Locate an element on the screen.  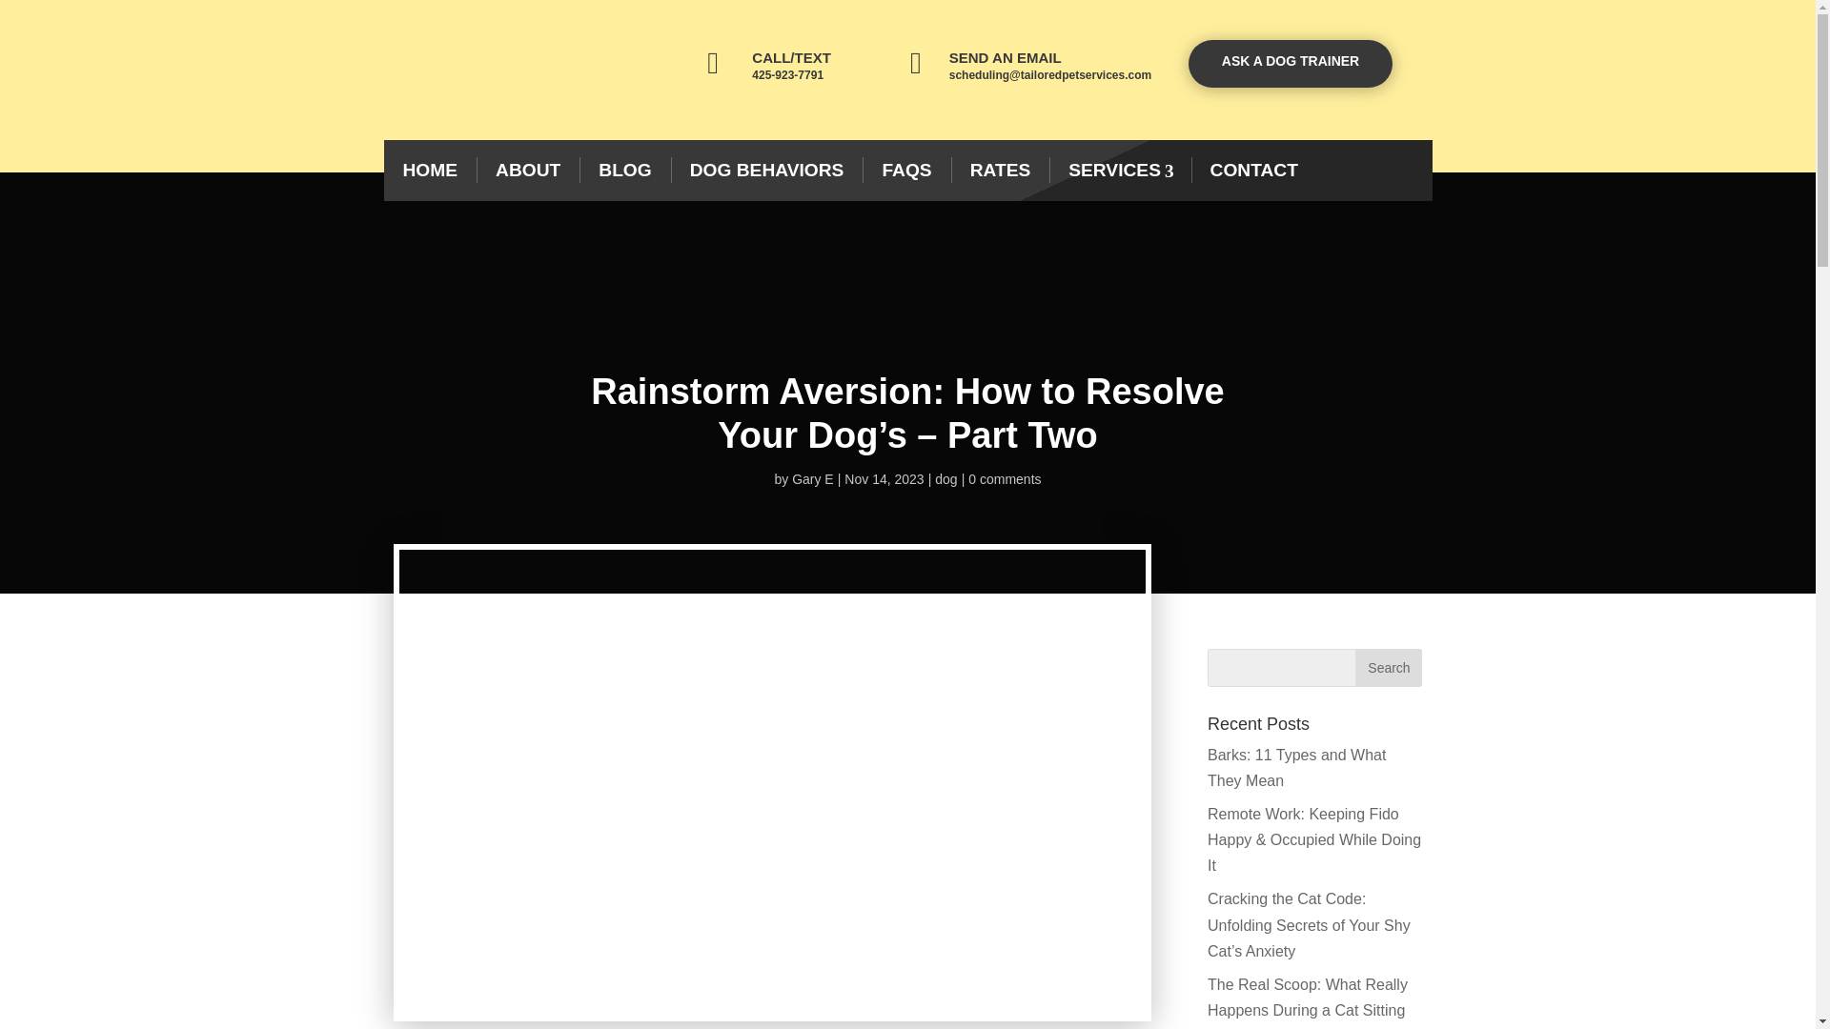
RATES is located at coordinates (1001, 170).